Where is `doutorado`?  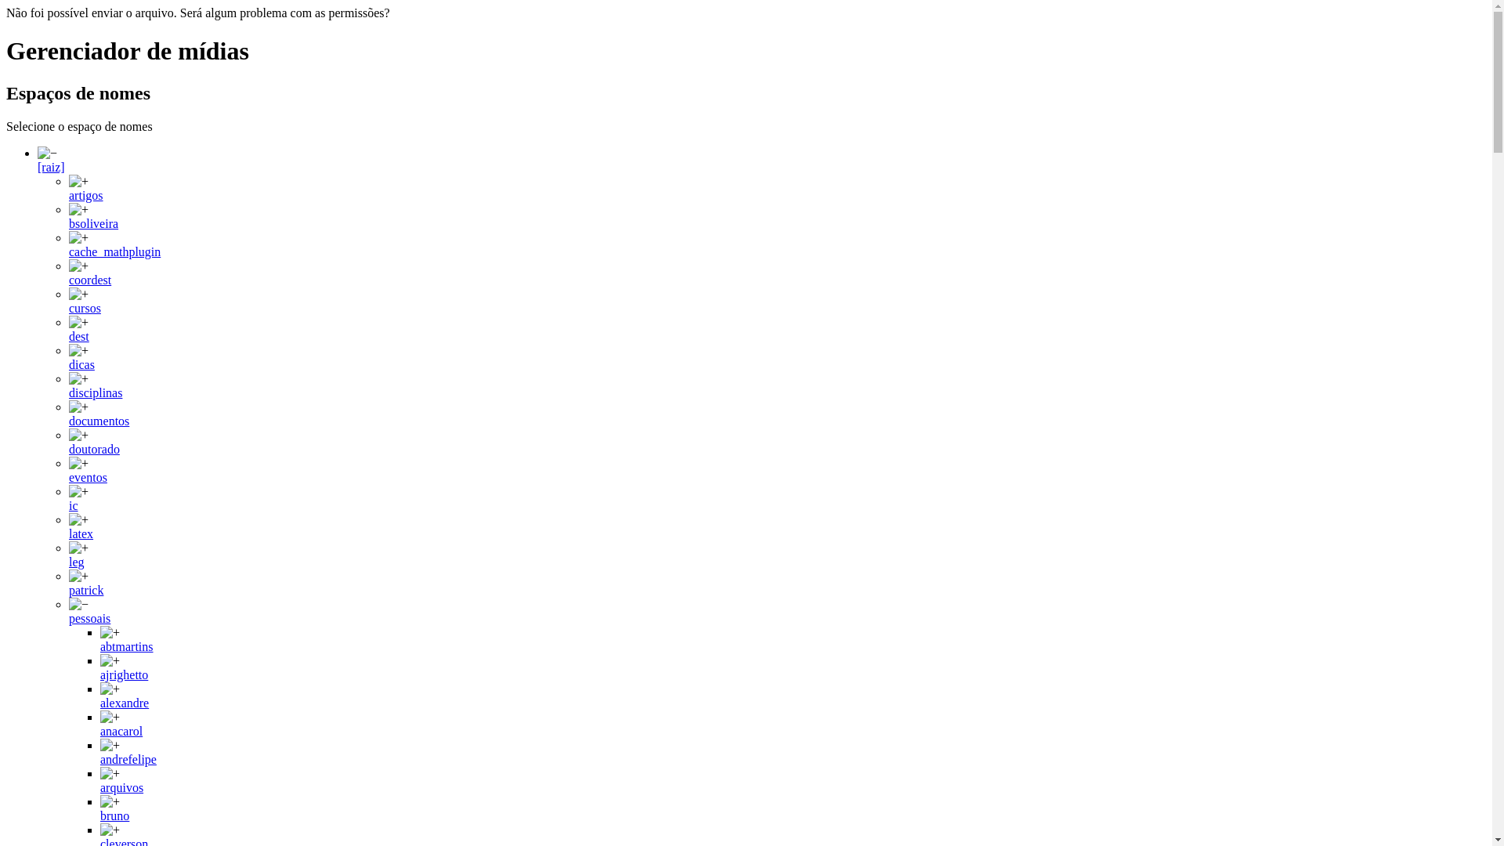 doutorado is located at coordinates (94, 450).